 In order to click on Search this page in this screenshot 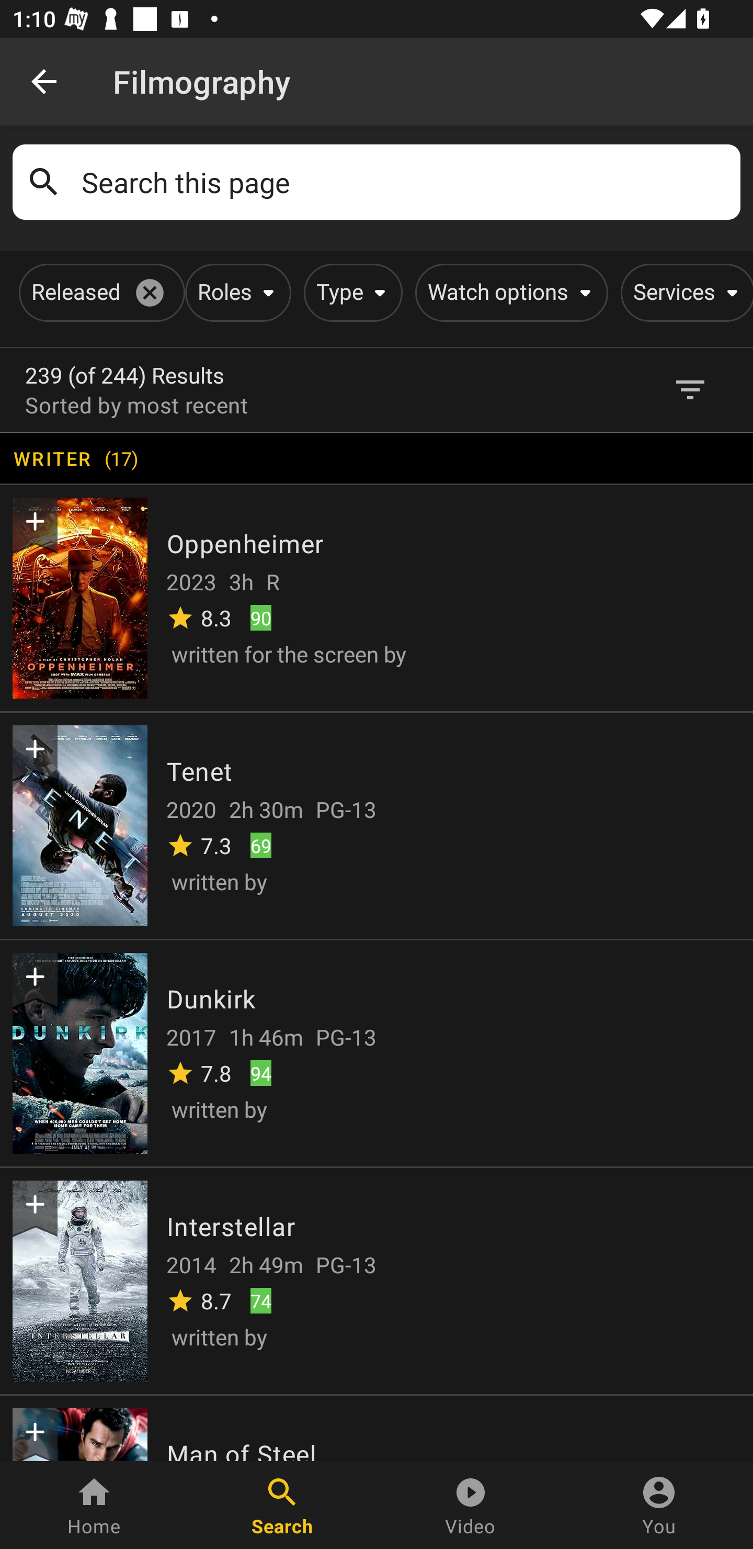, I will do `click(405, 182)`.